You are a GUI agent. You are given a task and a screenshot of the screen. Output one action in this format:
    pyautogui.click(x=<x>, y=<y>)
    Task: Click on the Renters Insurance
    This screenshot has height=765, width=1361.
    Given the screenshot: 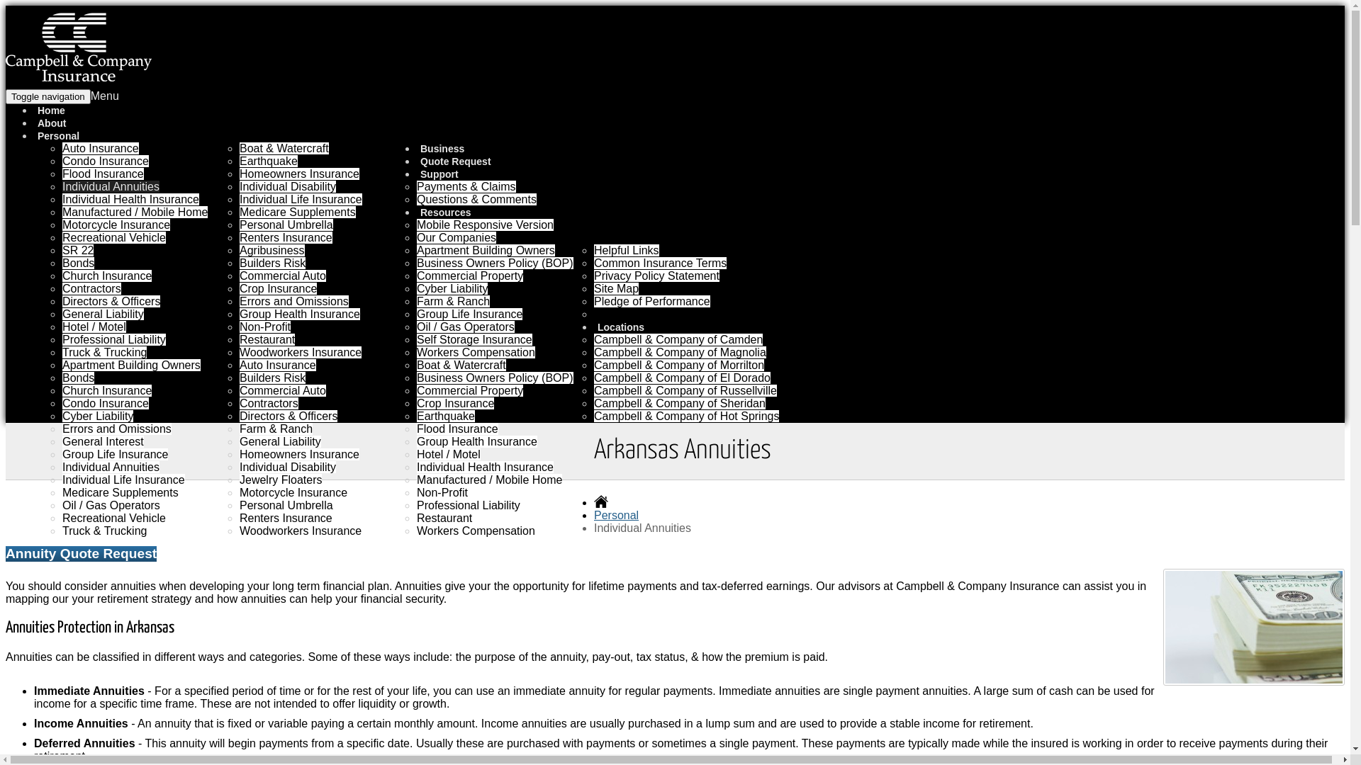 What is the action you would take?
    pyautogui.click(x=286, y=238)
    